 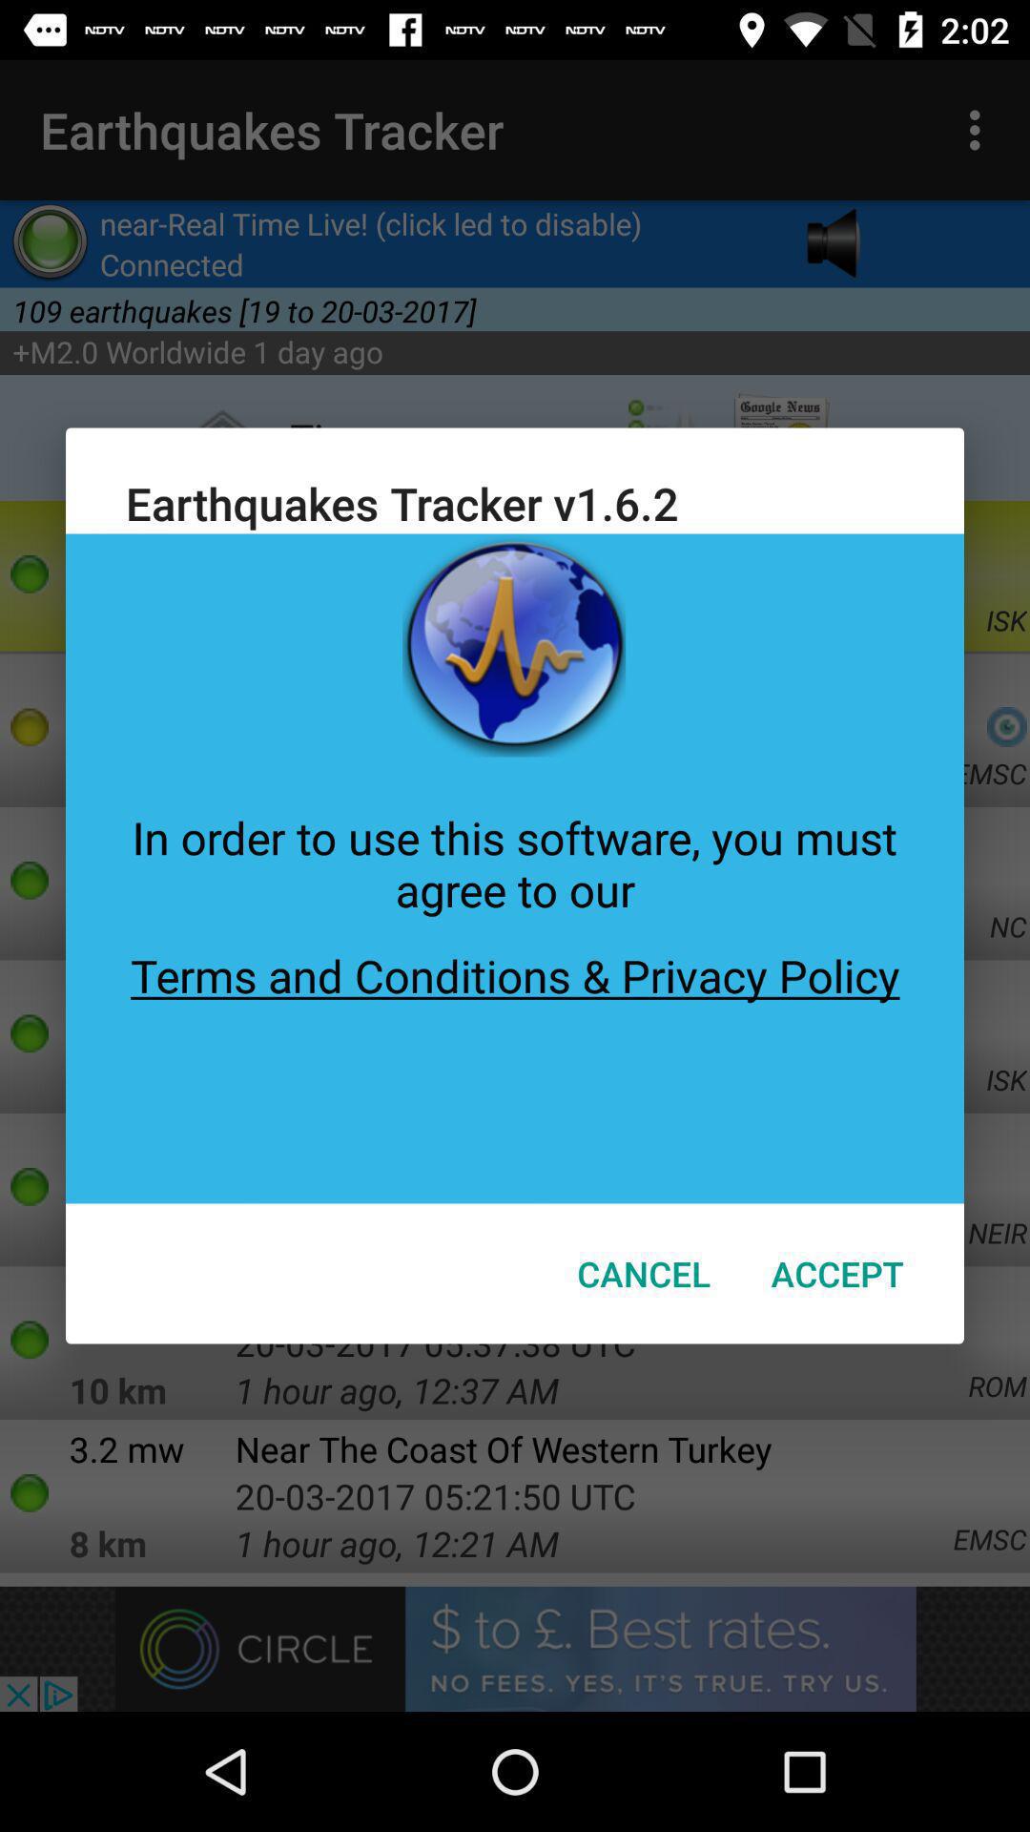 I want to click on turn off icon at the bottom right corner, so click(x=837, y=1273).